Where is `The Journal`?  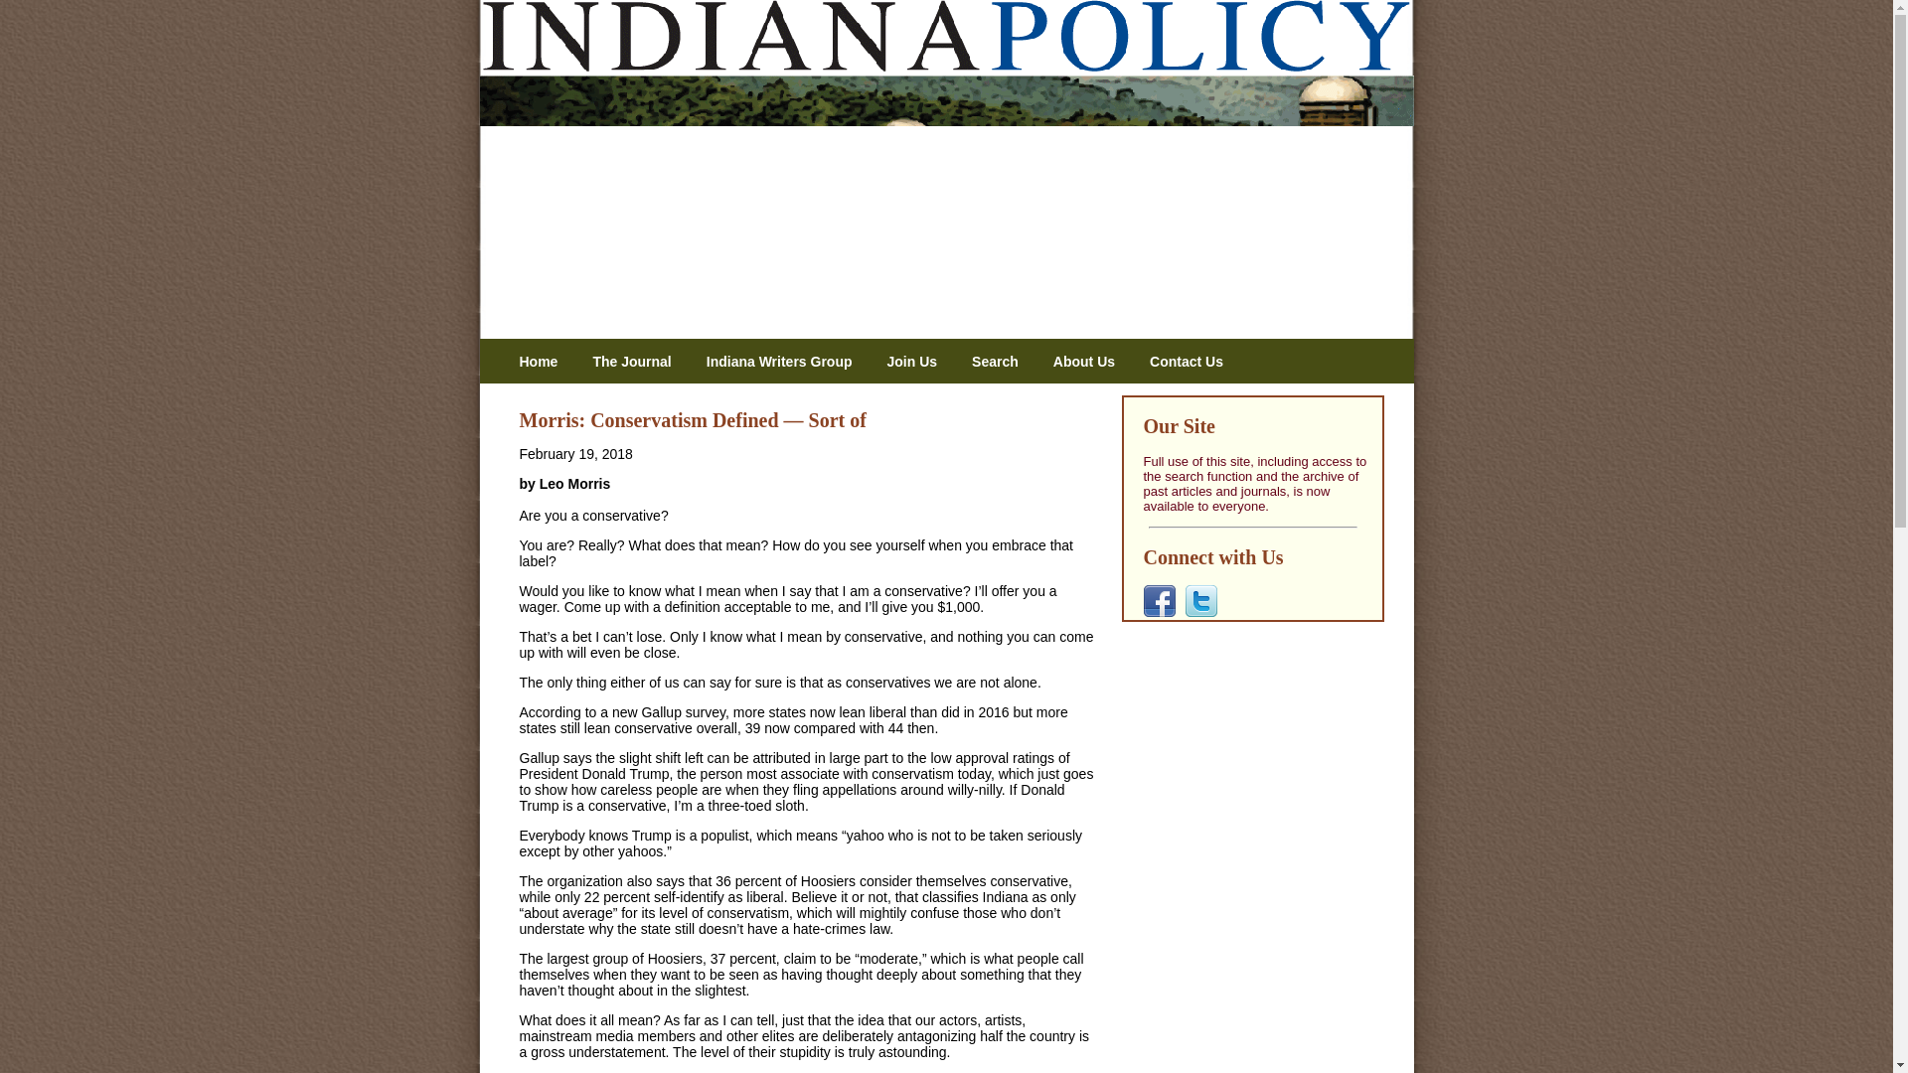
The Journal is located at coordinates (638, 362).